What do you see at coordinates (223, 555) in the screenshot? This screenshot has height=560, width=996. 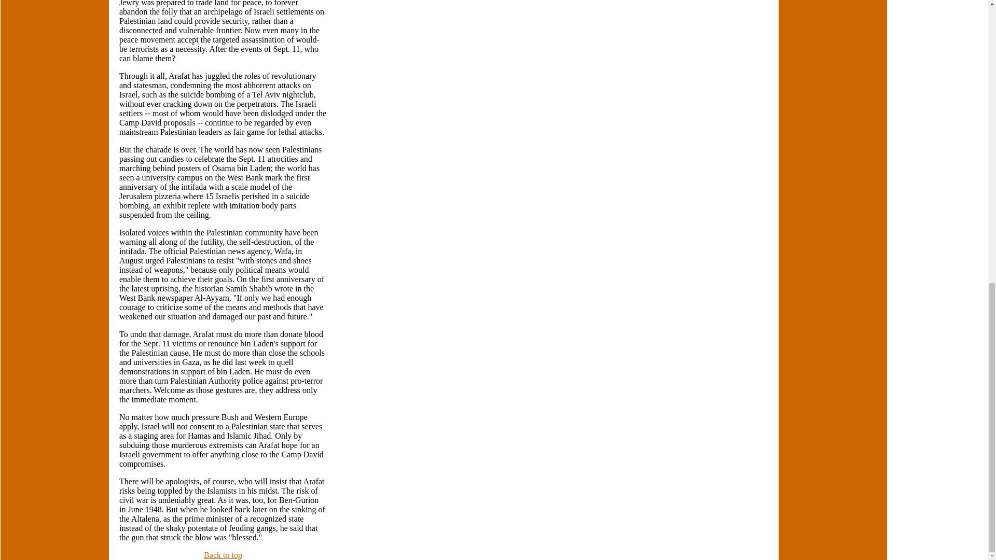 I see `Back to top` at bounding box center [223, 555].